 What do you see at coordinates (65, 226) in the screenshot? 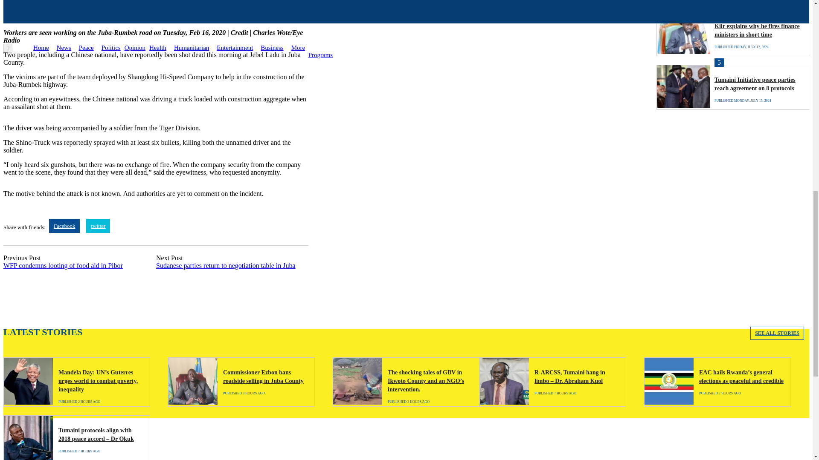
I see `Facebook` at bounding box center [65, 226].